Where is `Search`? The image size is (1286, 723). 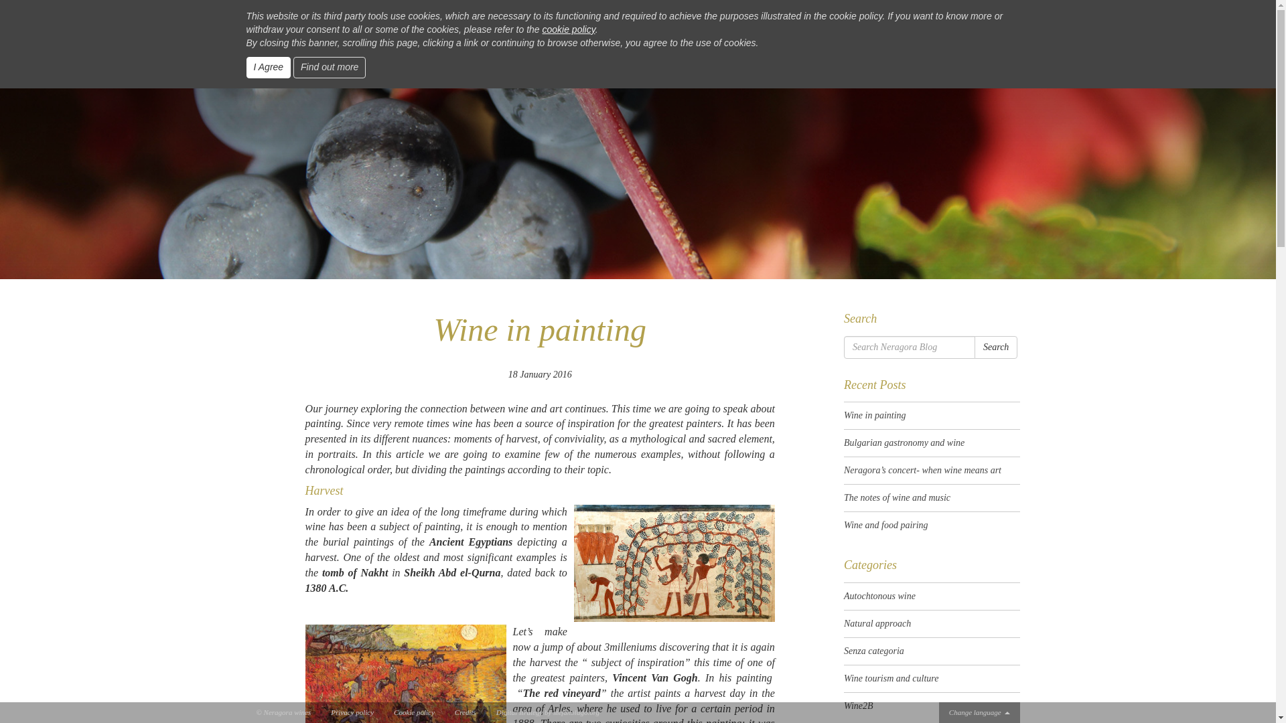
Search is located at coordinates (995, 347).